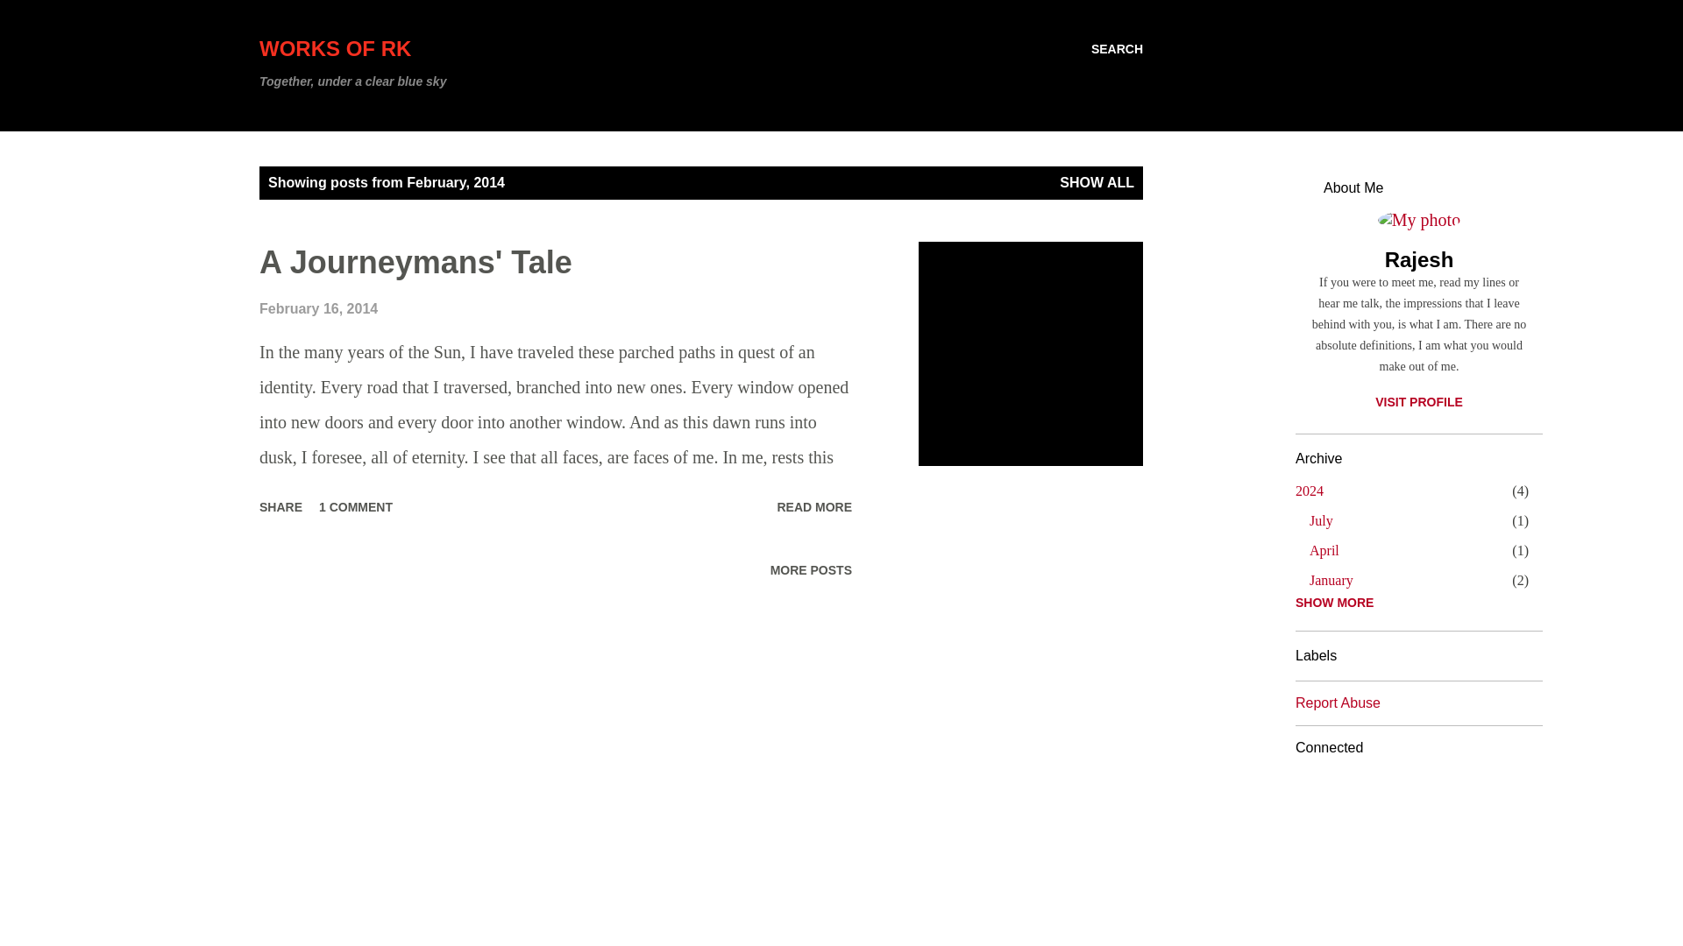 Image resolution: width=1683 pixels, height=946 pixels. I want to click on WORKS OF RK, so click(280, 506).